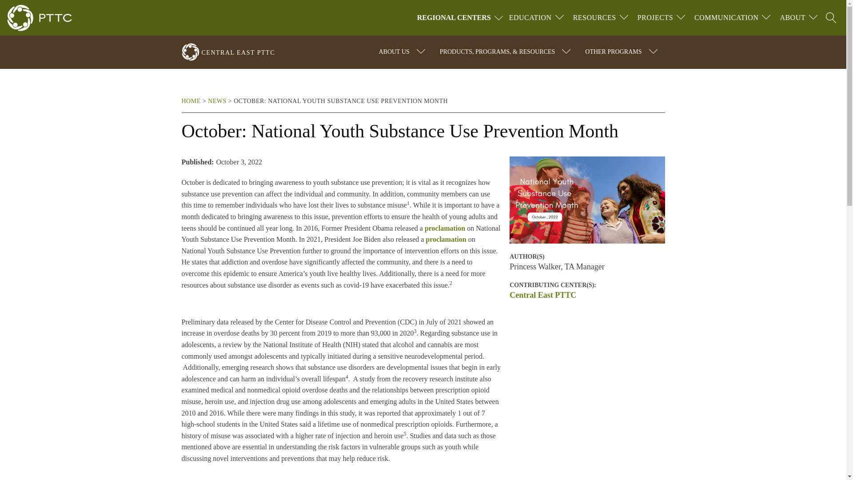 Image resolution: width=853 pixels, height=480 pixels. Describe the element at coordinates (594, 18) in the screenshot. I see `RESOURCES` at that location.